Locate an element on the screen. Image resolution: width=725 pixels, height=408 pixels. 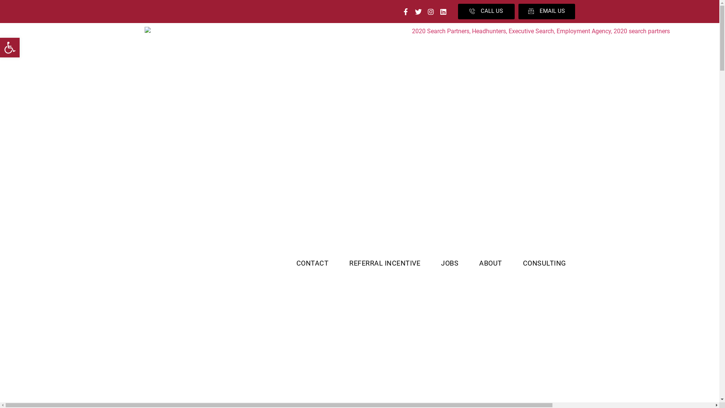
EMAIL US is located at coordinates (546, 11).